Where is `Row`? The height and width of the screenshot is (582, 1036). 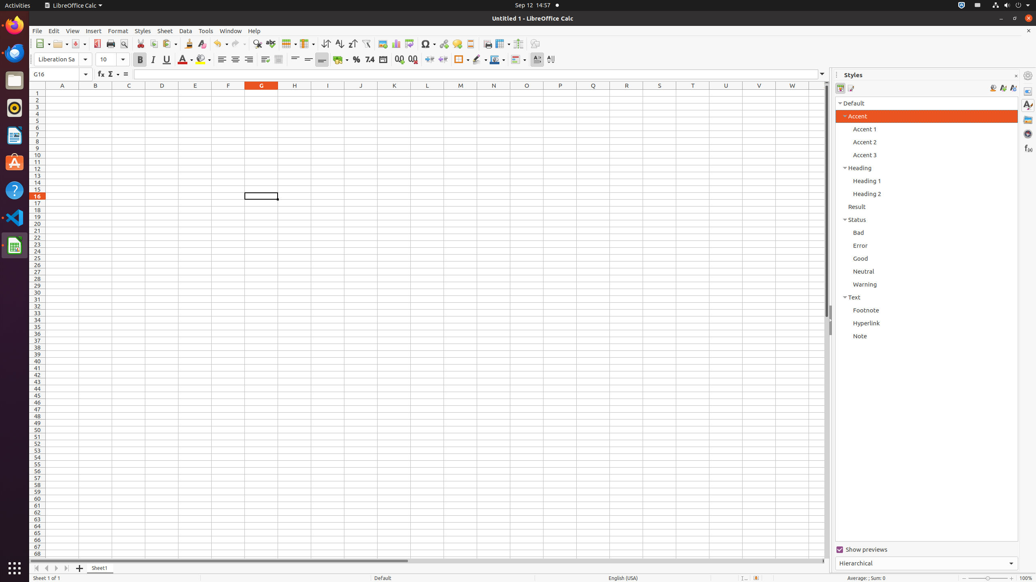
Row is located at coordinates (289, 44).